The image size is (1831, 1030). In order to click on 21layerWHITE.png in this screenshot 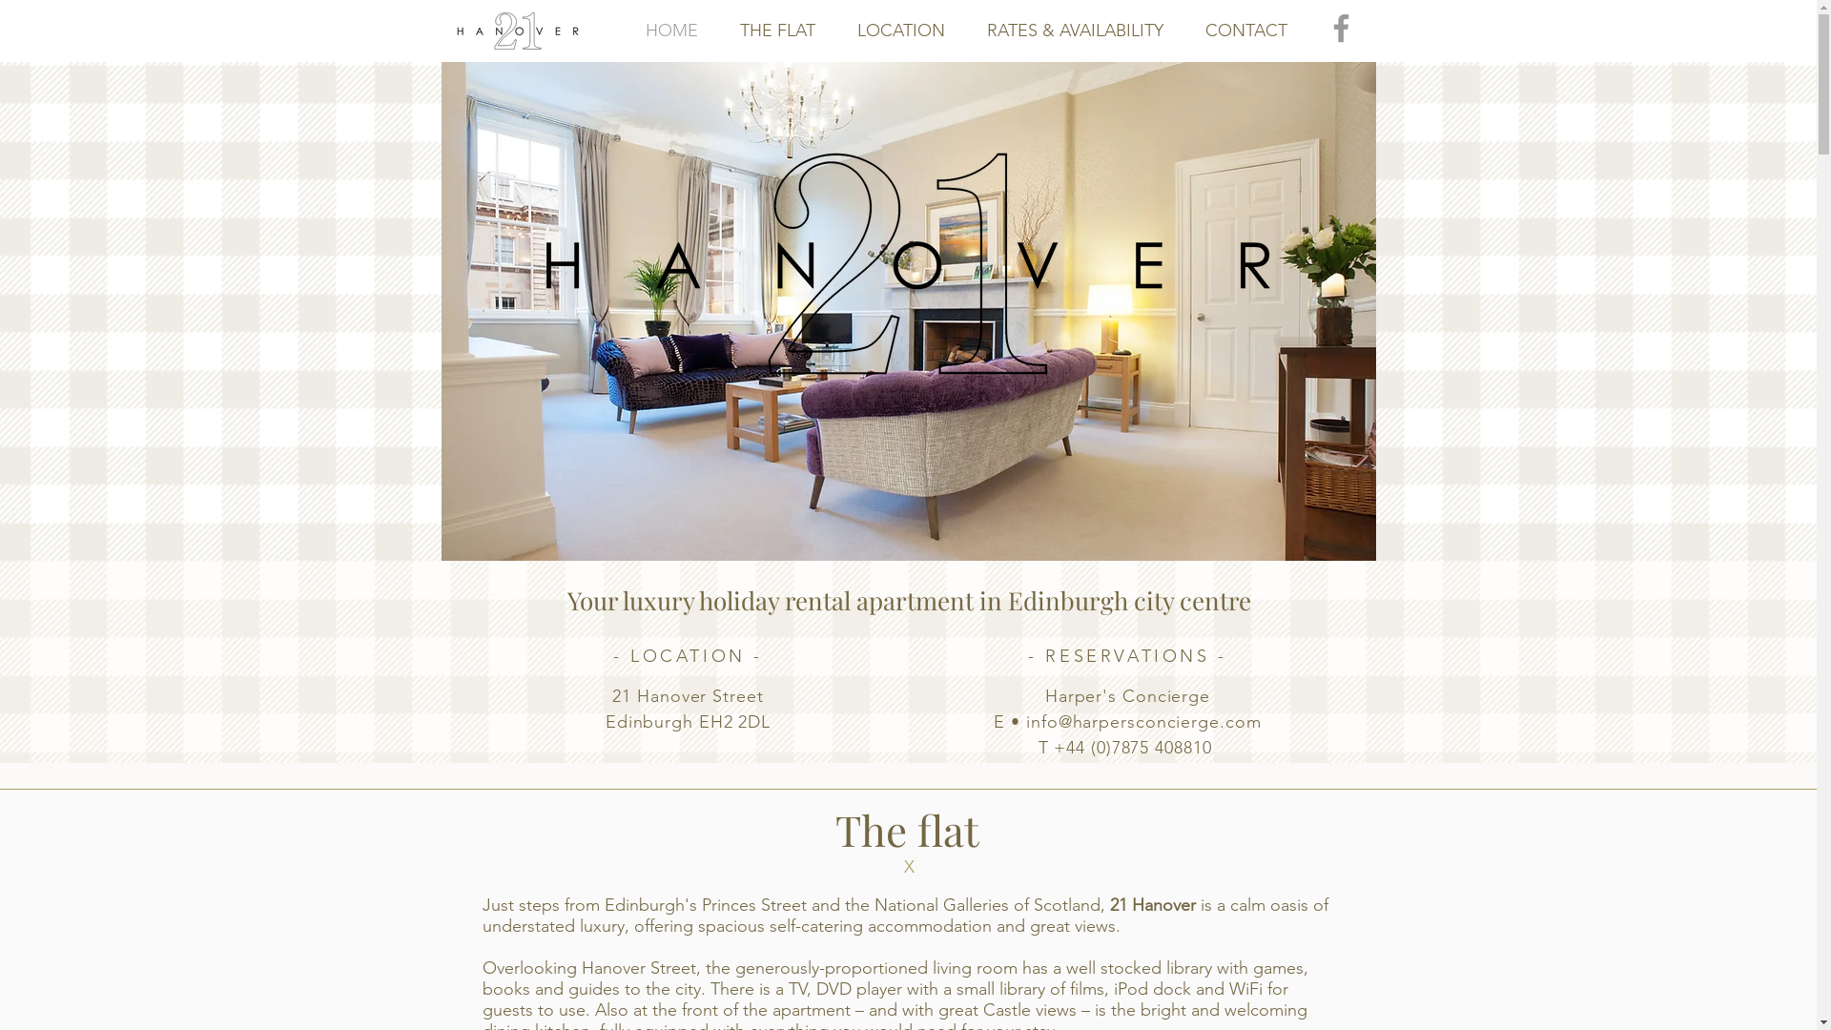, I will do `click(536, 31)`.